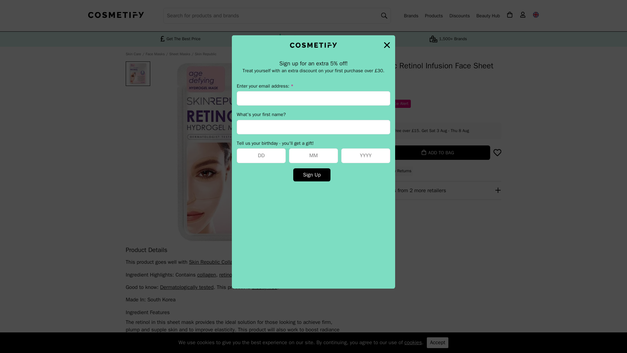 The height and width of the screenshot is (353, 627). Describe the element at coordinates (411, 16) in the screenshot. I see `Brands` at that location.